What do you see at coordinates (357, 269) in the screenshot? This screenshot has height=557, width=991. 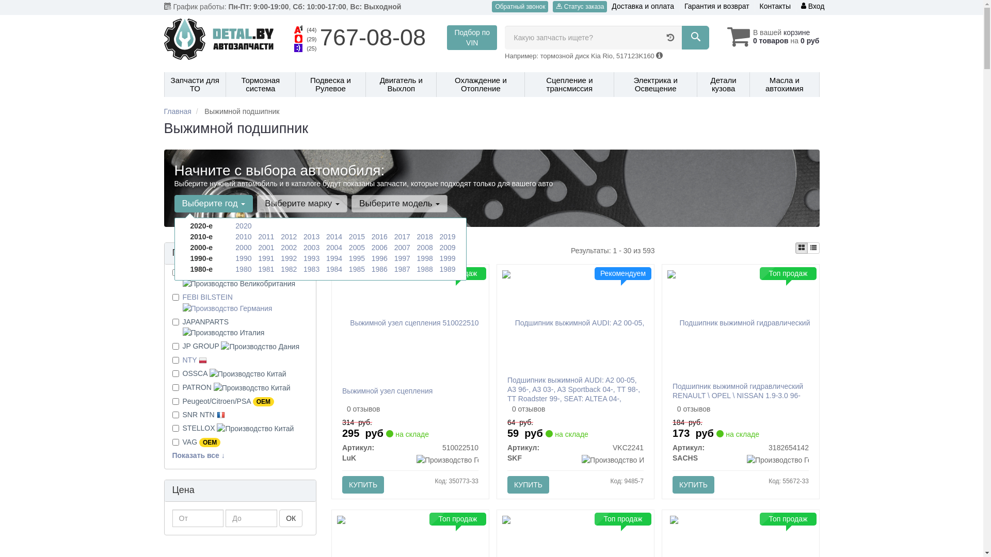 I see `1985` at bounding box center [357, 269].